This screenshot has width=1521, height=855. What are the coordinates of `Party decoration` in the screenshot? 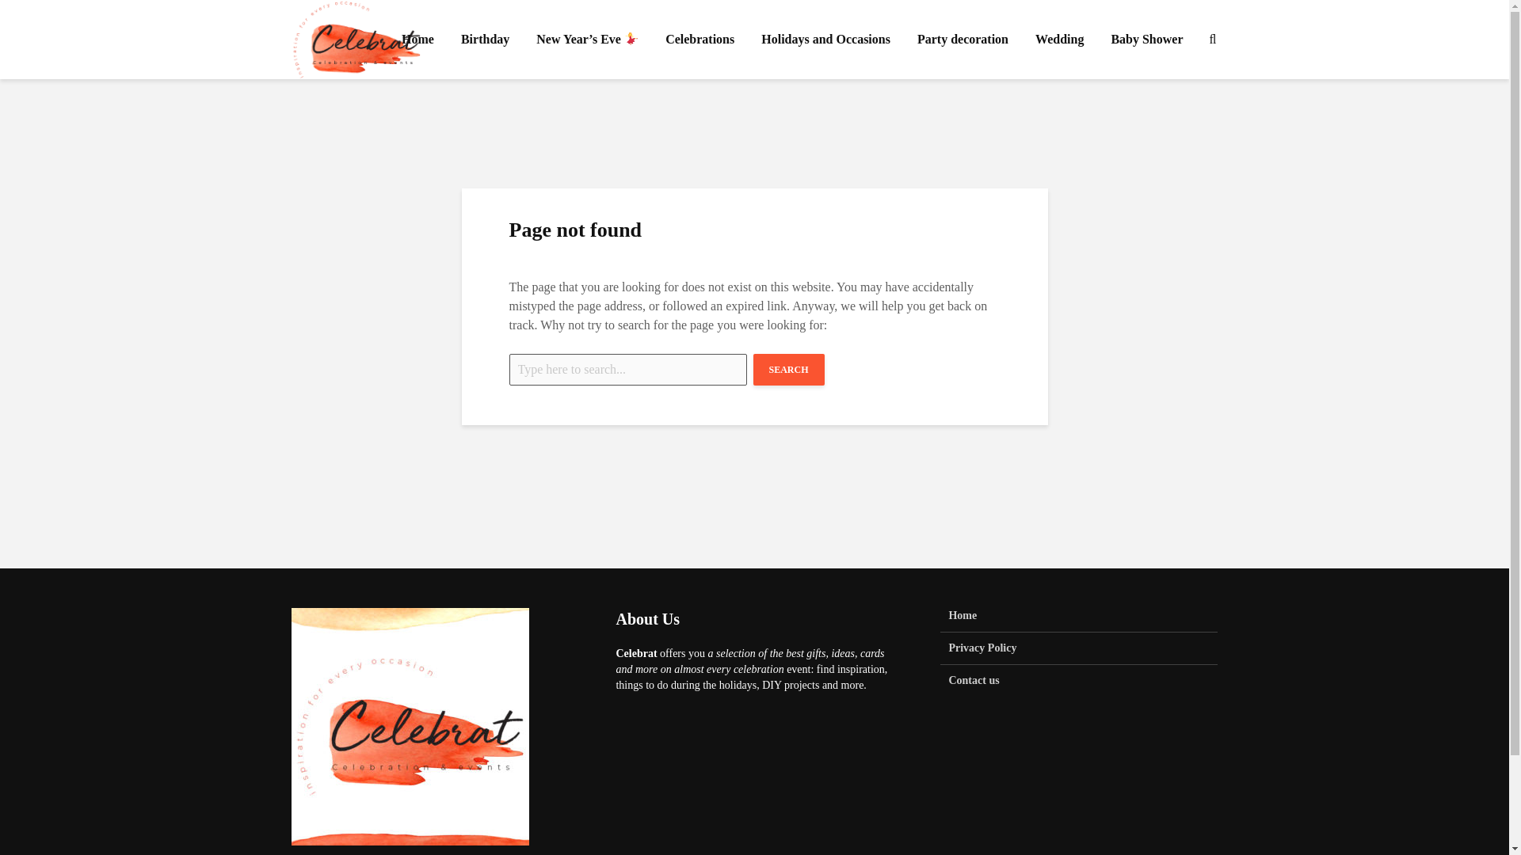 It's located at (963, 40).